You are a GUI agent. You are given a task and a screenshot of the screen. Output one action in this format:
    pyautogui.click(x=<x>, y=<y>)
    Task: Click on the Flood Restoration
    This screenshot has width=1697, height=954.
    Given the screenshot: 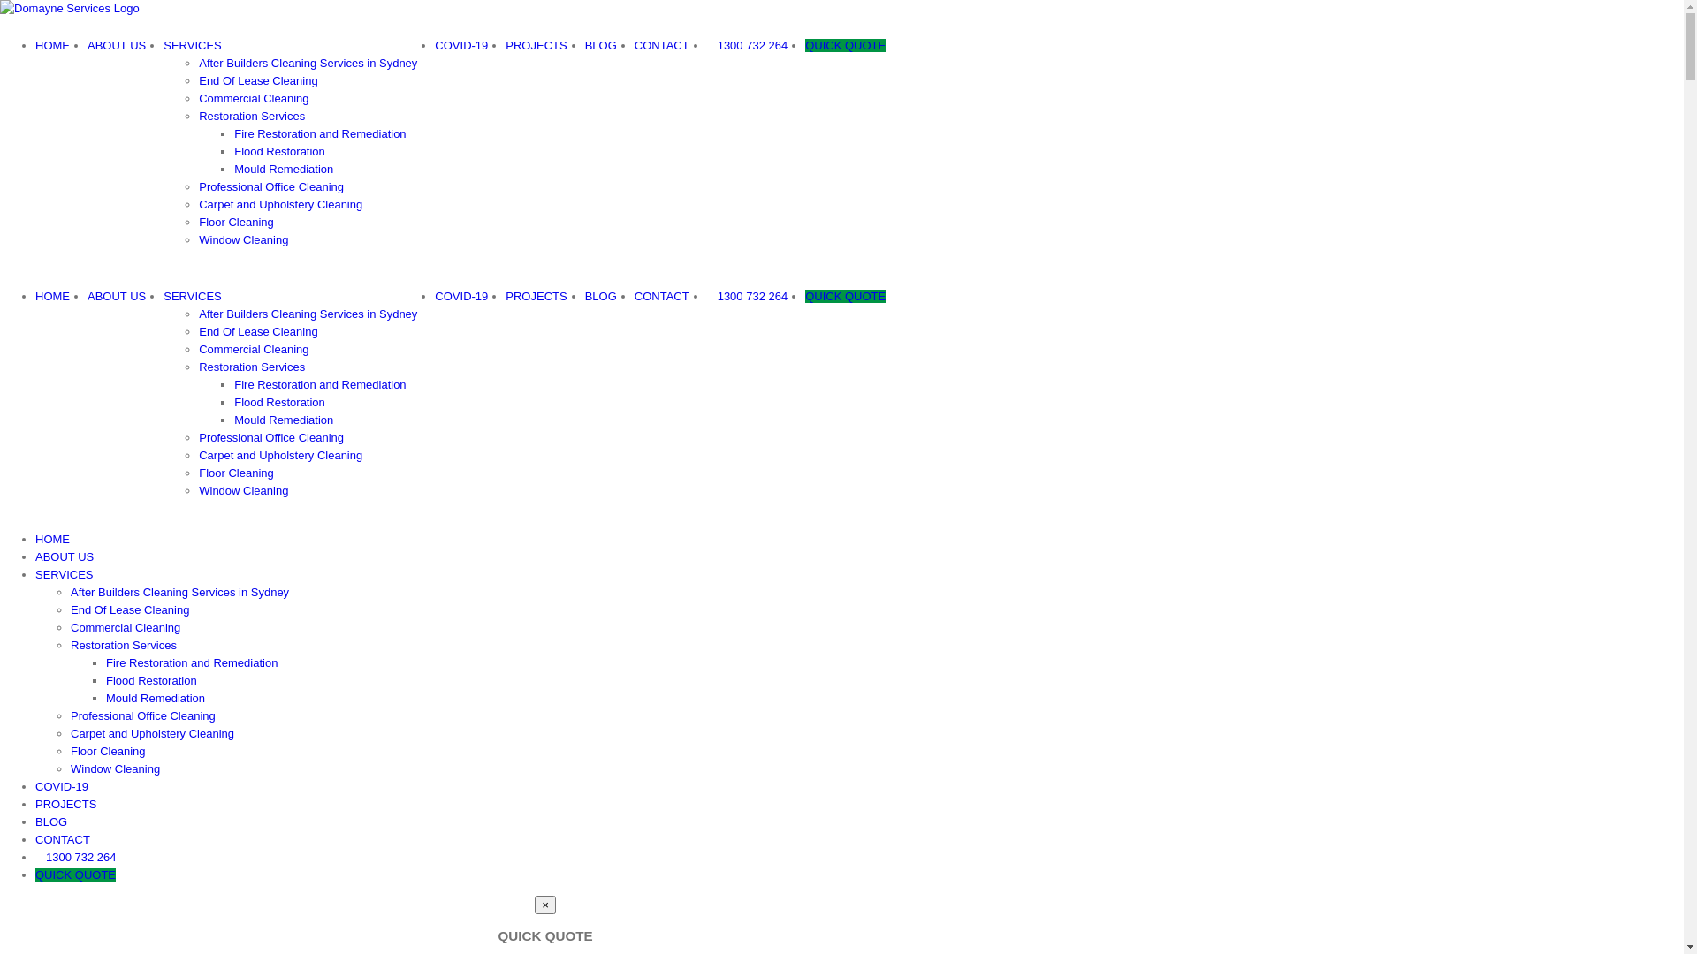 What is the action you would take?
    pyautogui.click(x=279, y=403)
    